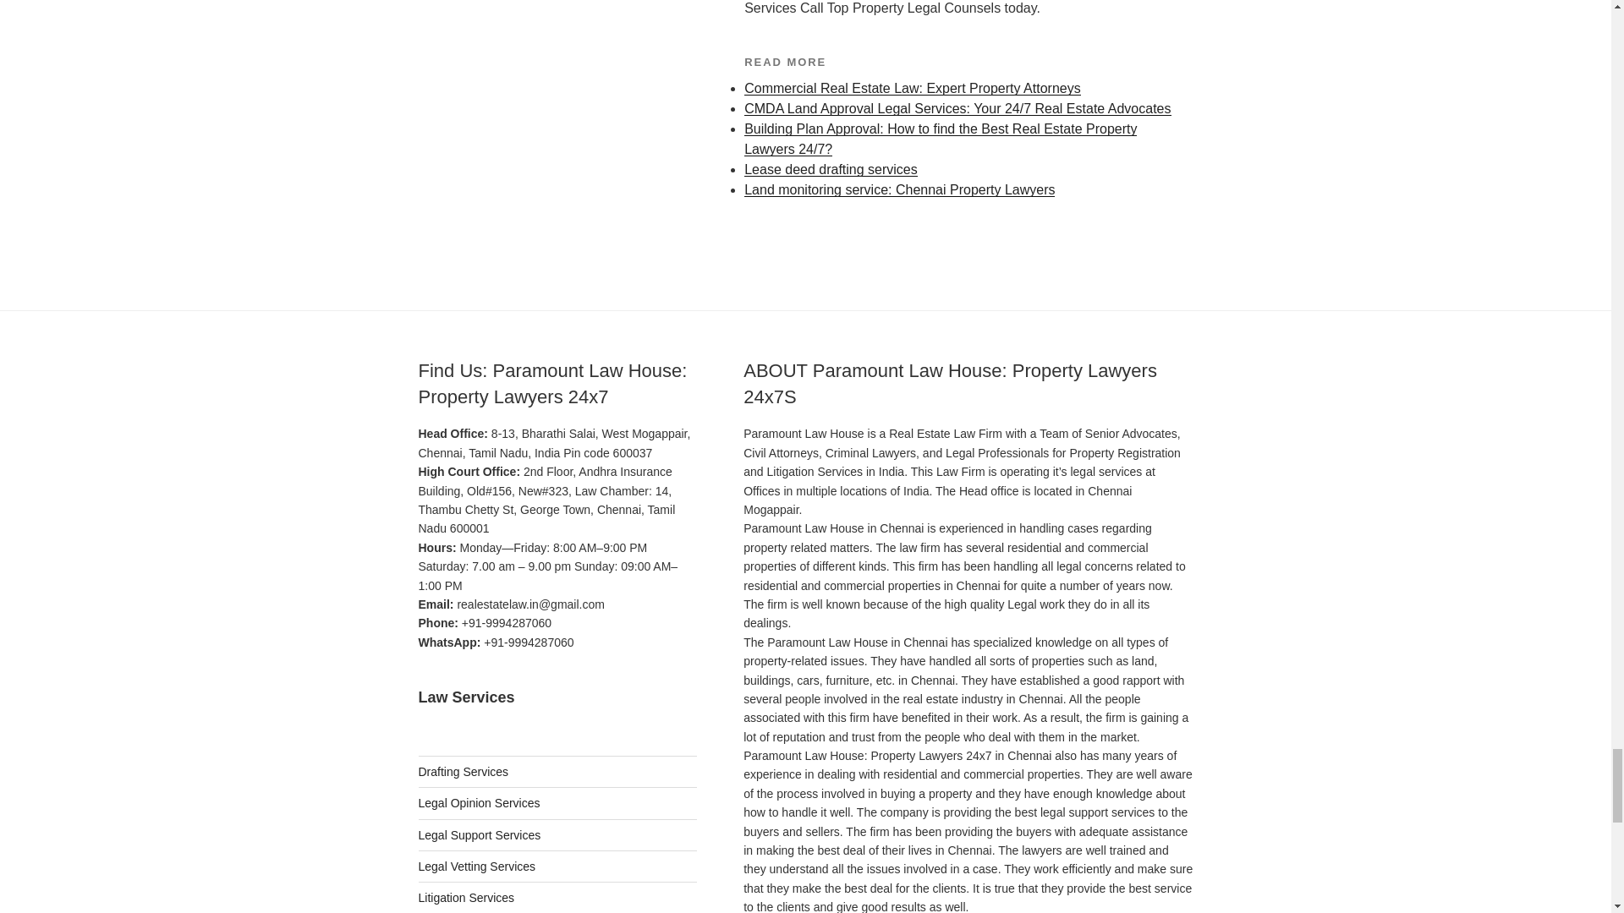 This screenshot has width=1624, height=913. Describe the element at coordinates (465, 898) in the screenshot. I see `Litigation Services` at that location.